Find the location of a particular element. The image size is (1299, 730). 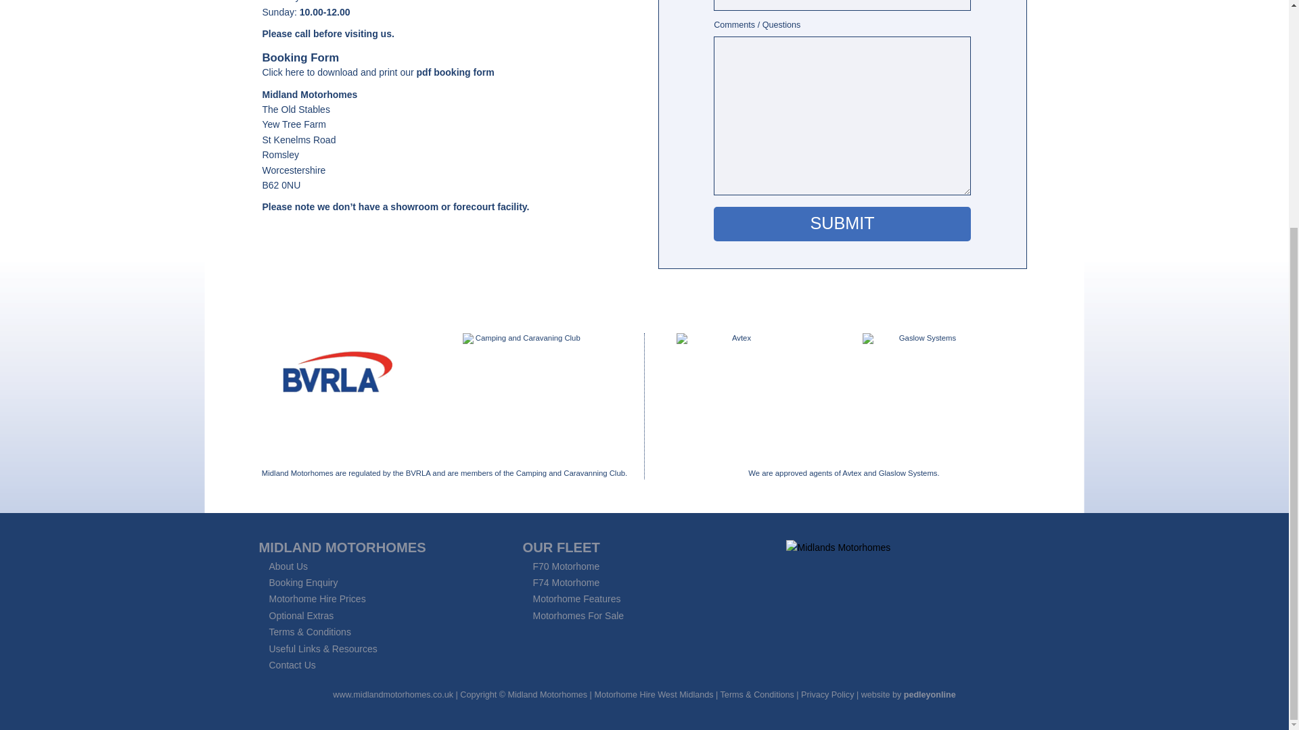

Motorhome Features is located at coordinates (576, 599).